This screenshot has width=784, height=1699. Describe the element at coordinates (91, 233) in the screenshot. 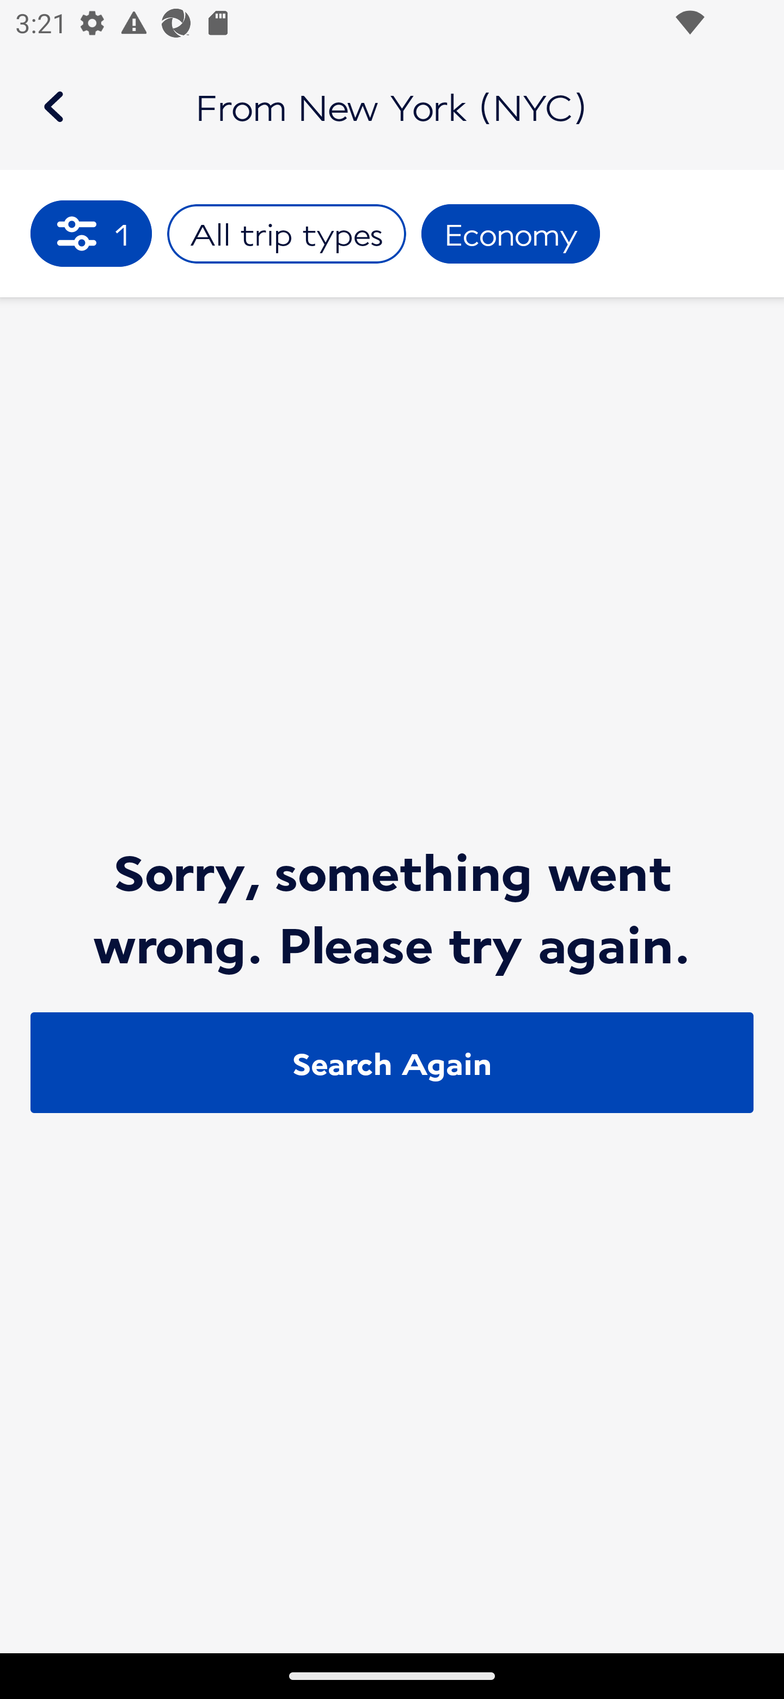

I see `leading 1` at that location.